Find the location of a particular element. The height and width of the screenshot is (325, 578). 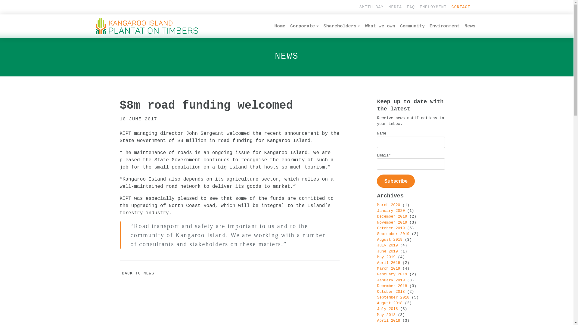

May 2019 is located at coordinates (386, 257).